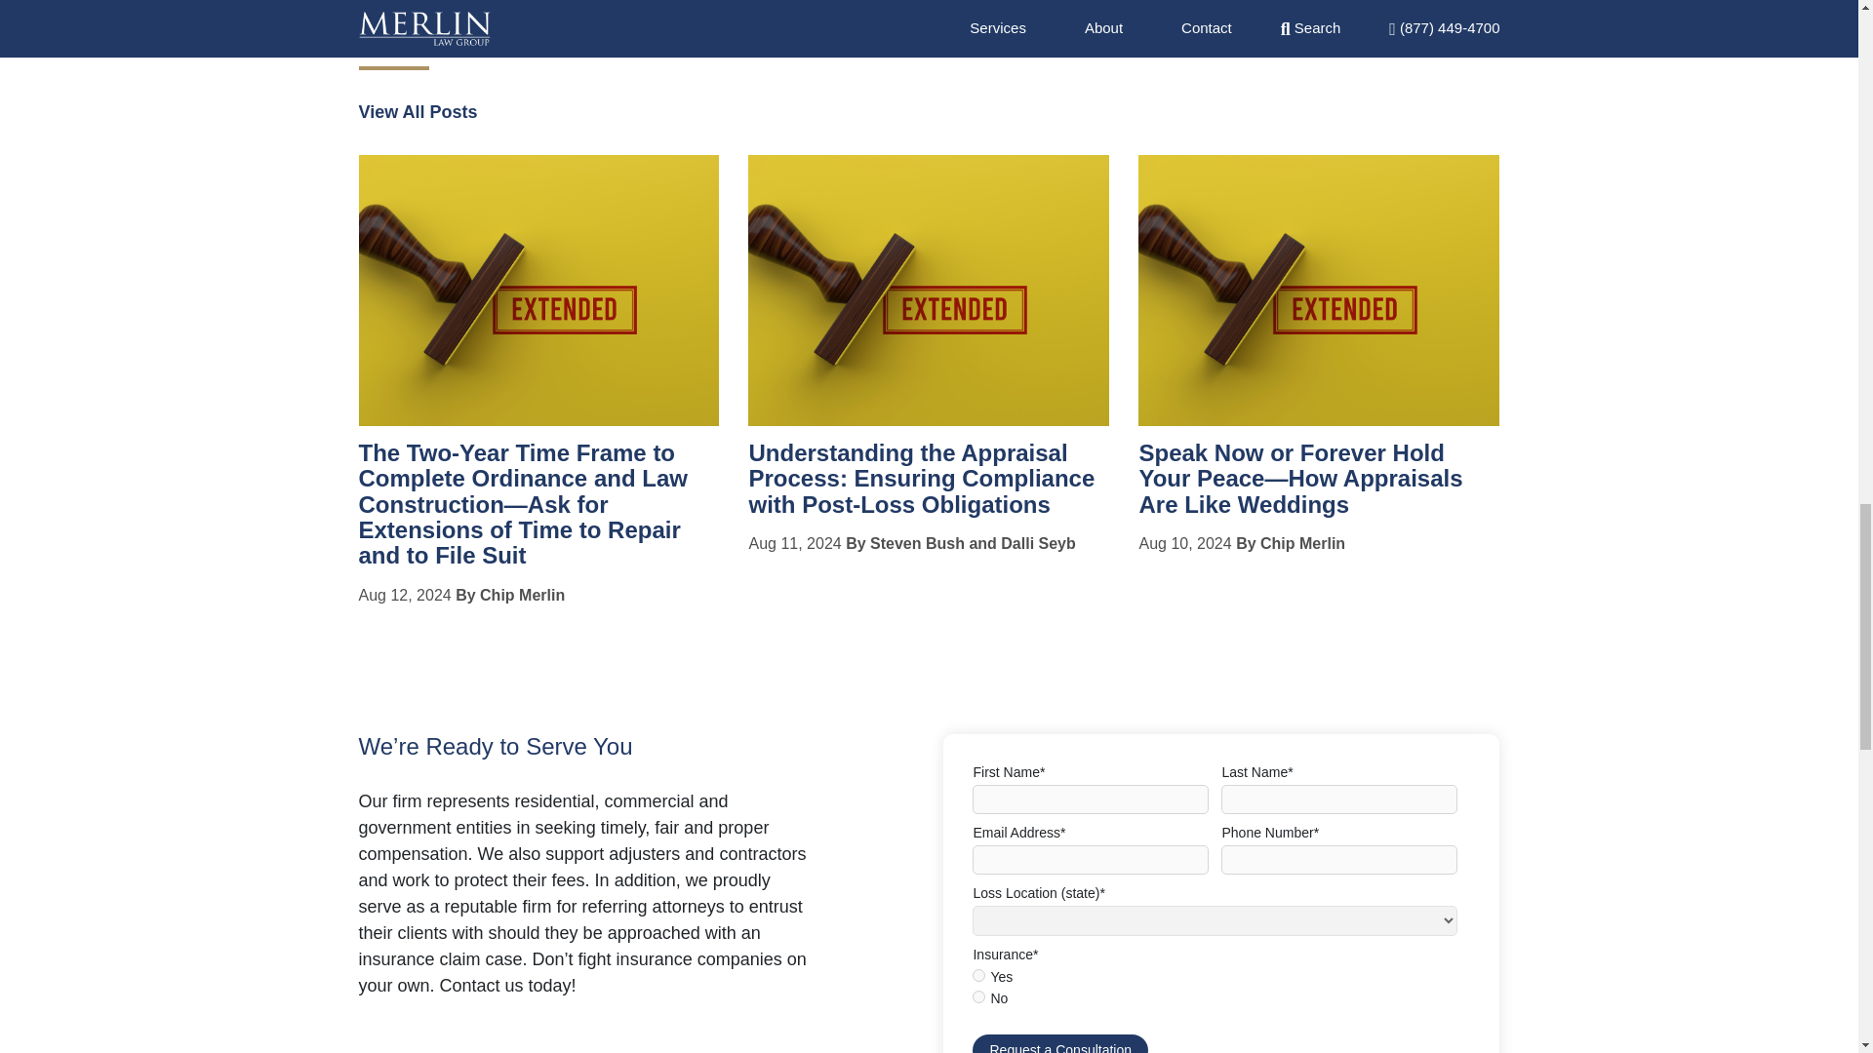 The image size is (1873, 1053). I want to click on No, so click(977, 996).